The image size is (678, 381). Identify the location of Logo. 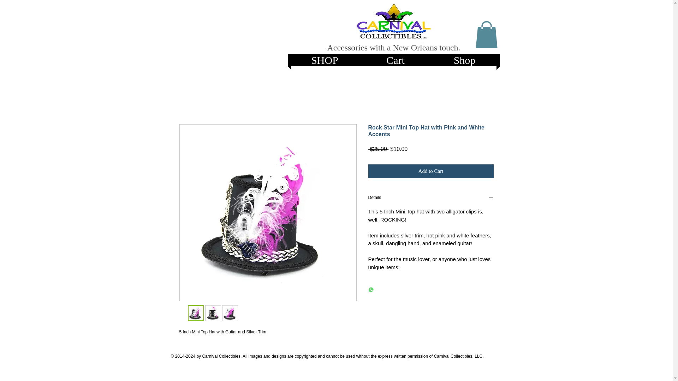
(393, 22).